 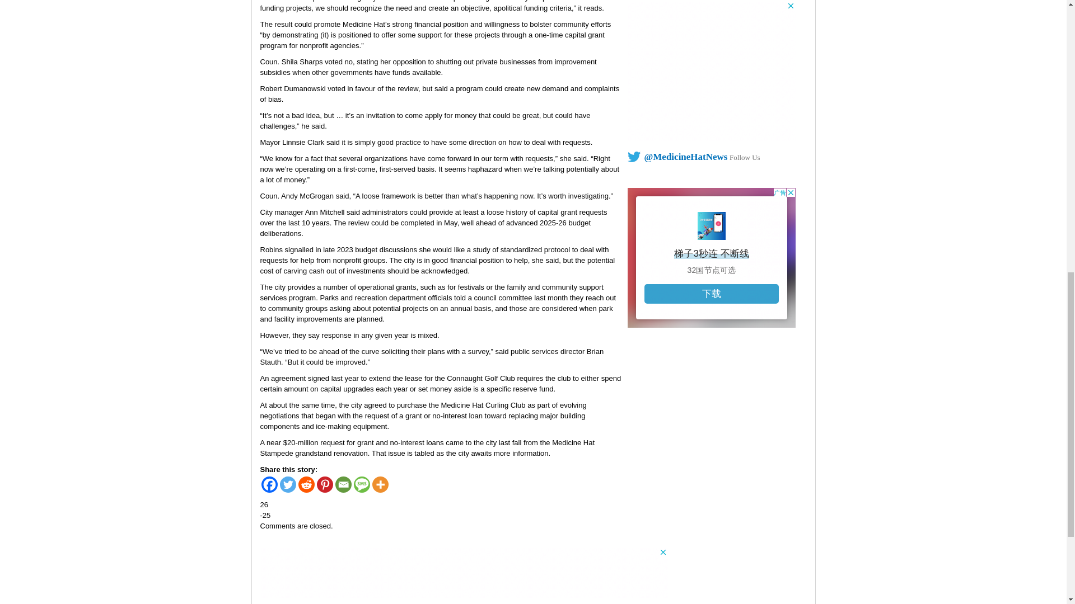 I want to click on 3rd party ad content, so click(x=711, y=257).